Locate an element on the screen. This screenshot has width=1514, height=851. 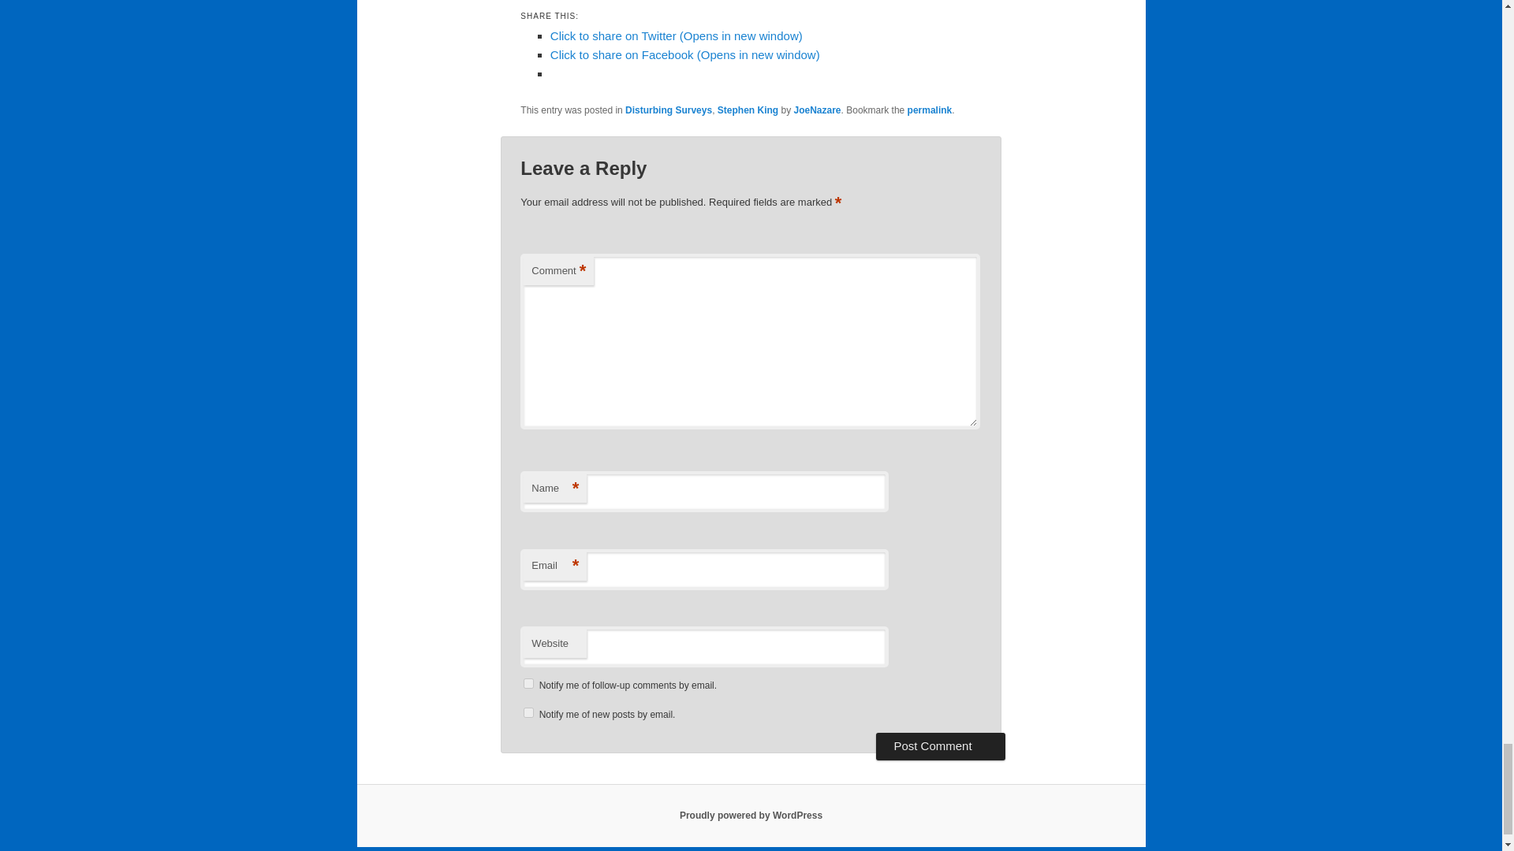
Click to share on Twitter is located at coordinates (677, 35).